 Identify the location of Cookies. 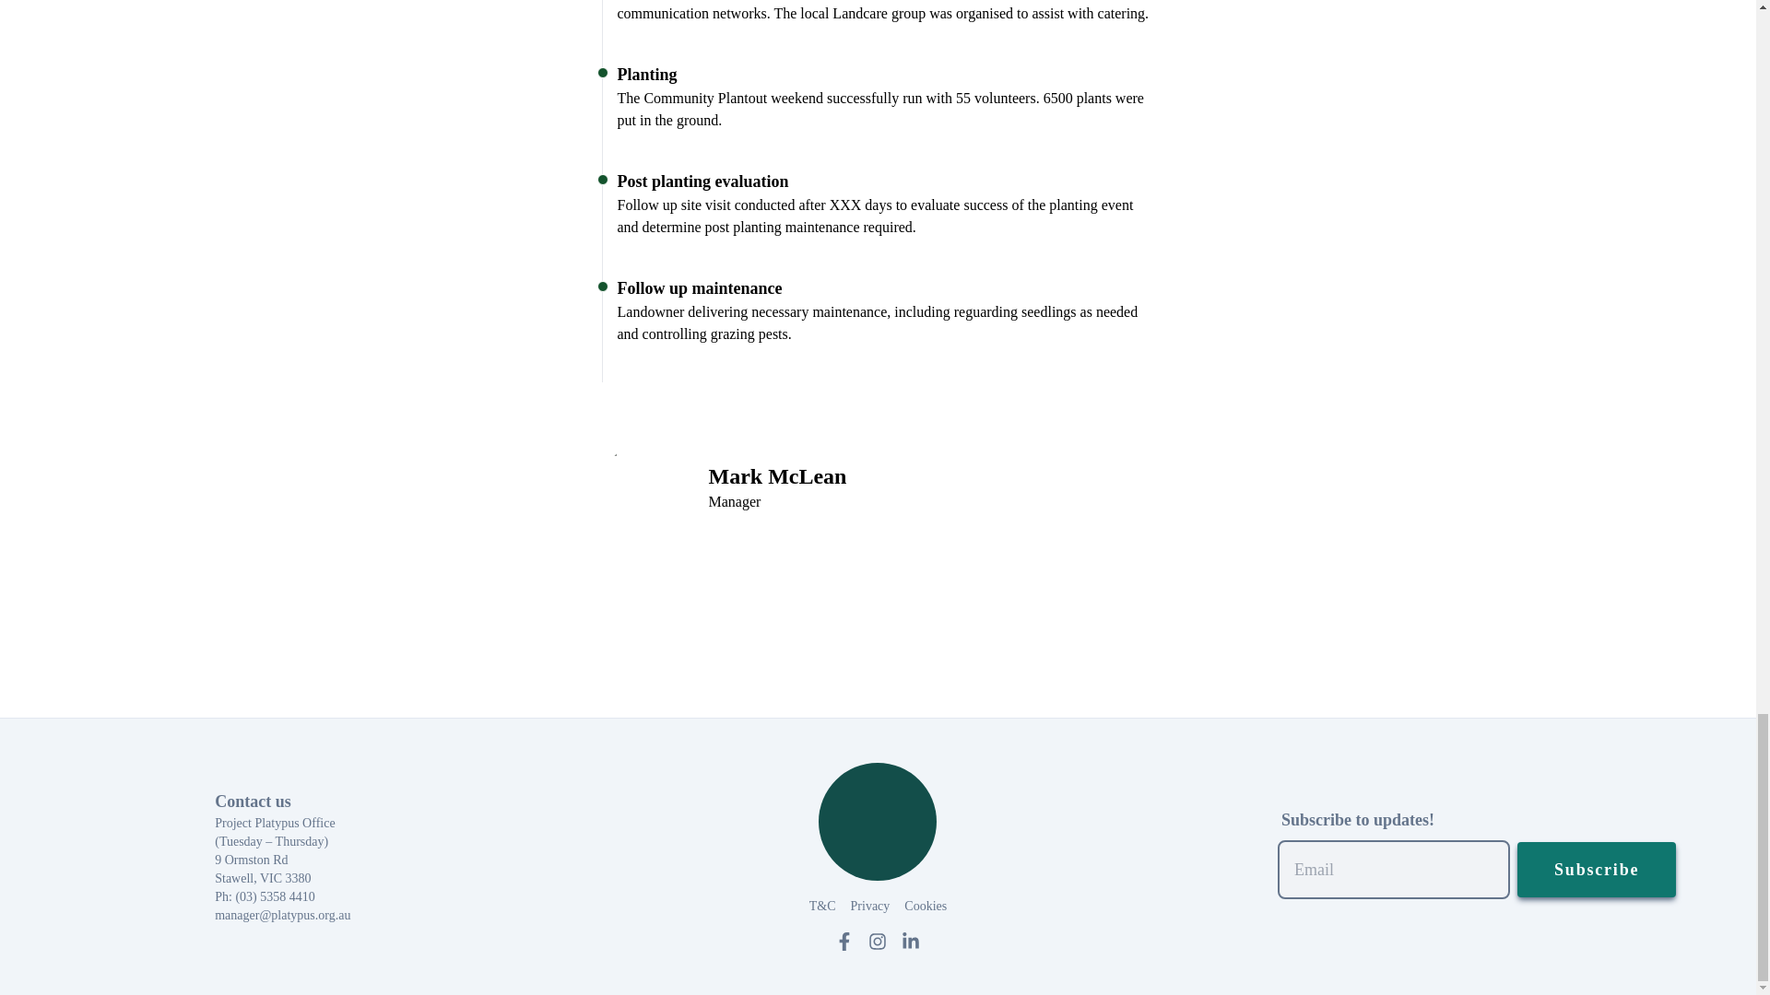
(926, 907).